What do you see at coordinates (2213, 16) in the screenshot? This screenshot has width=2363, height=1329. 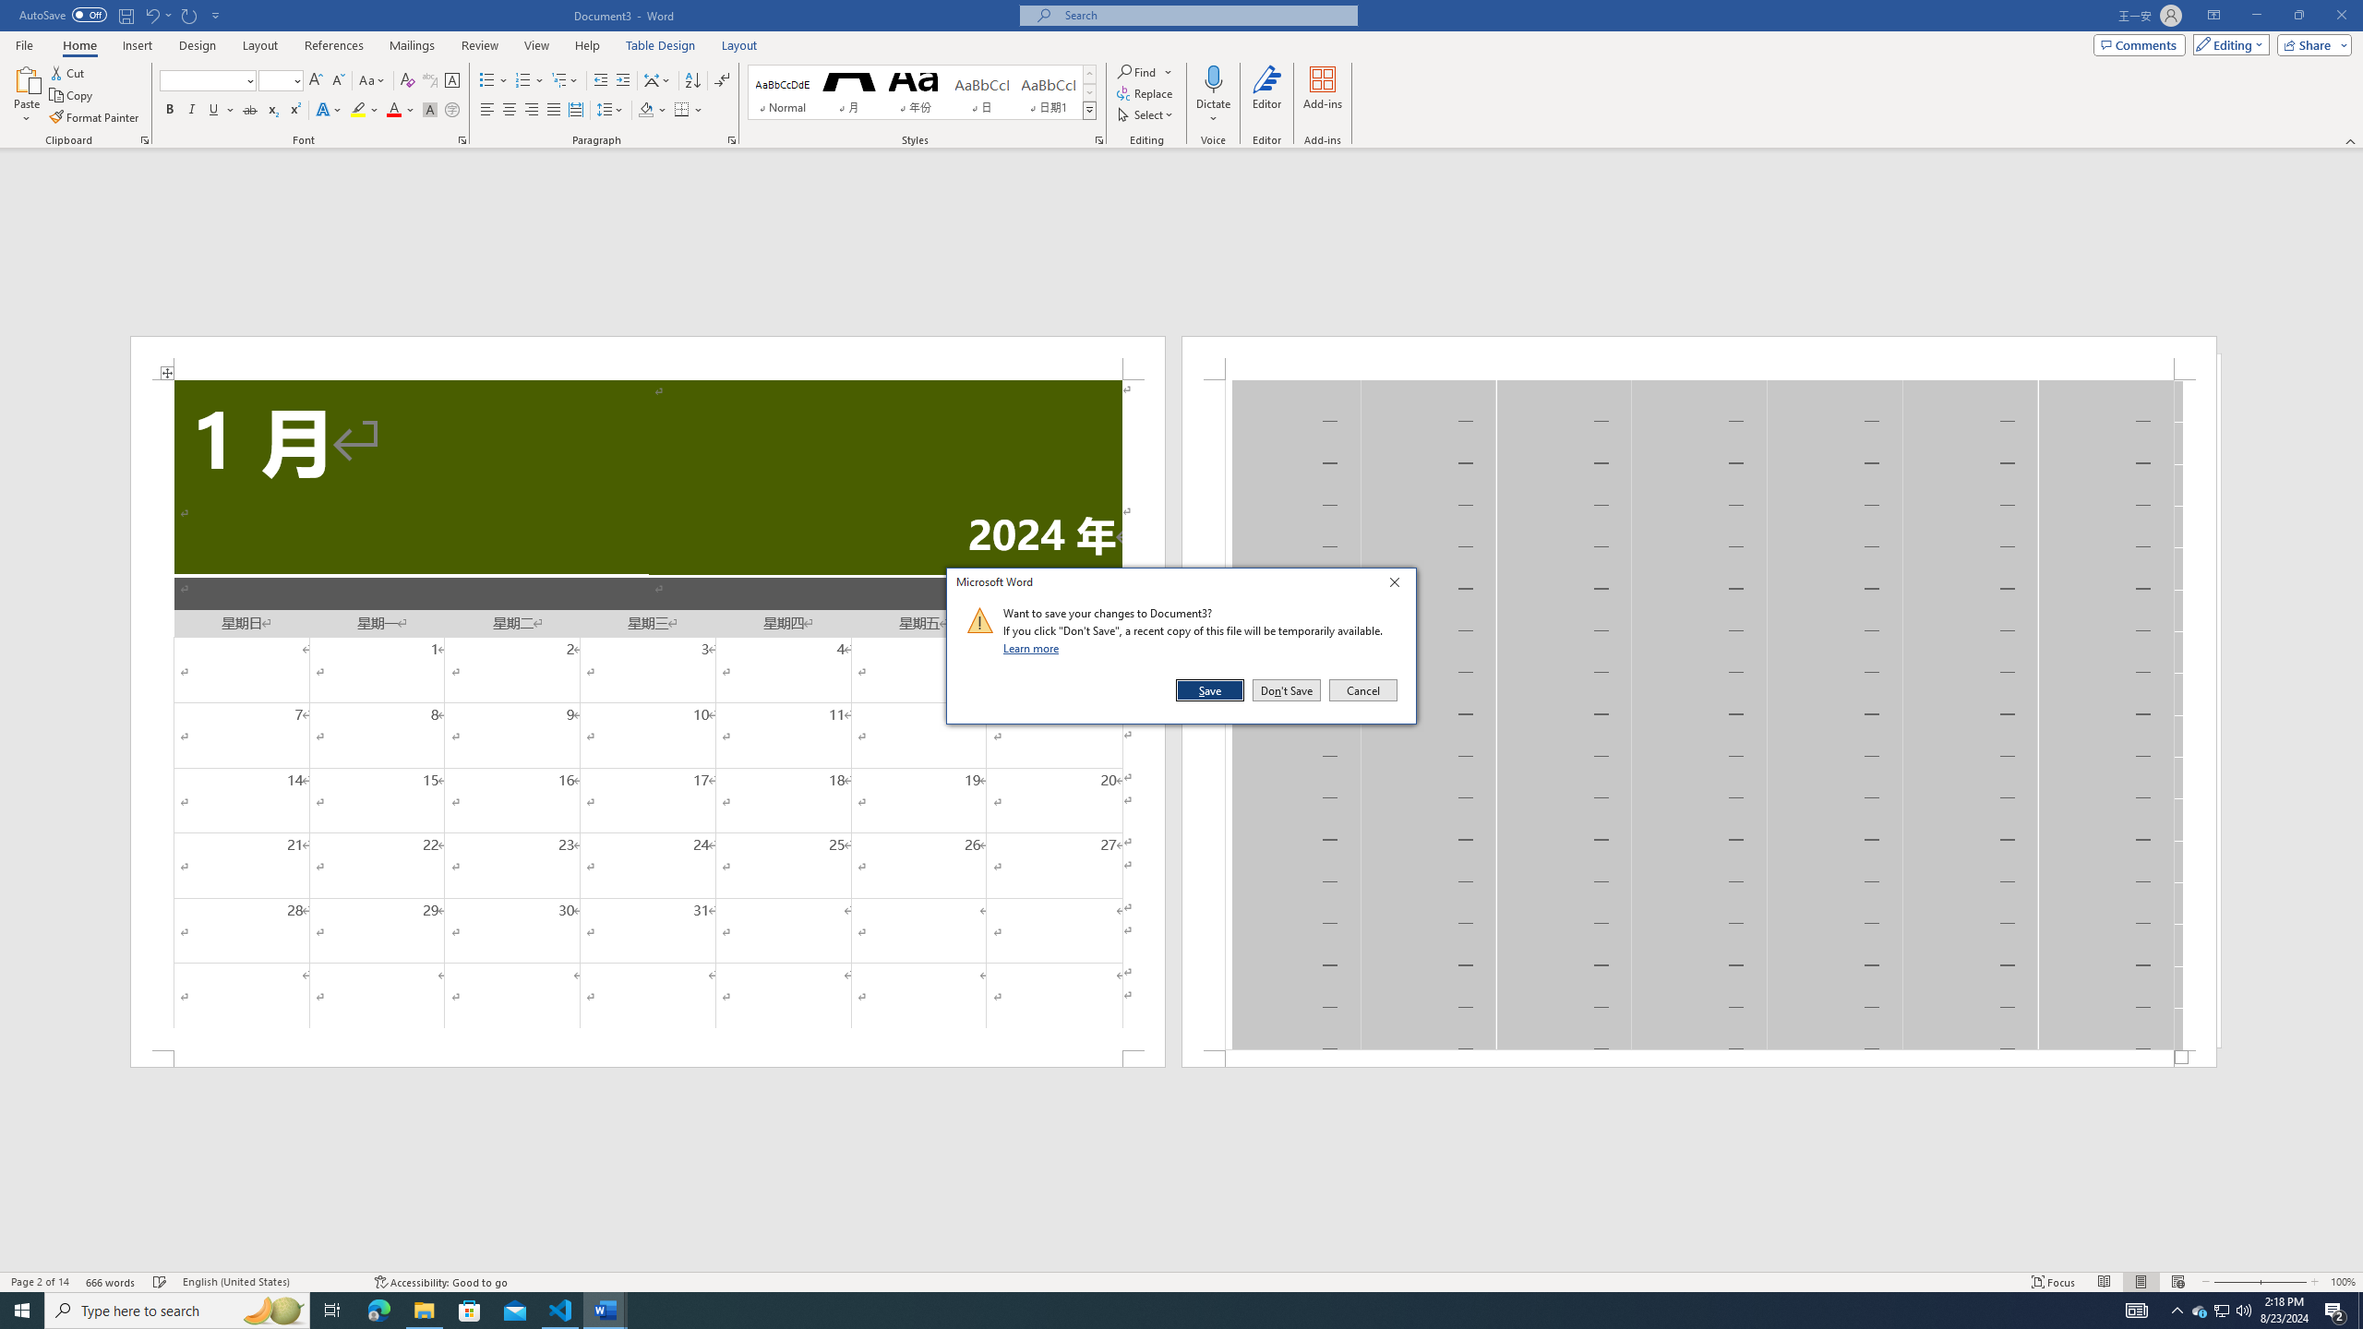 I see `Ribbon Display Options` at bounding box center [2213, 16].